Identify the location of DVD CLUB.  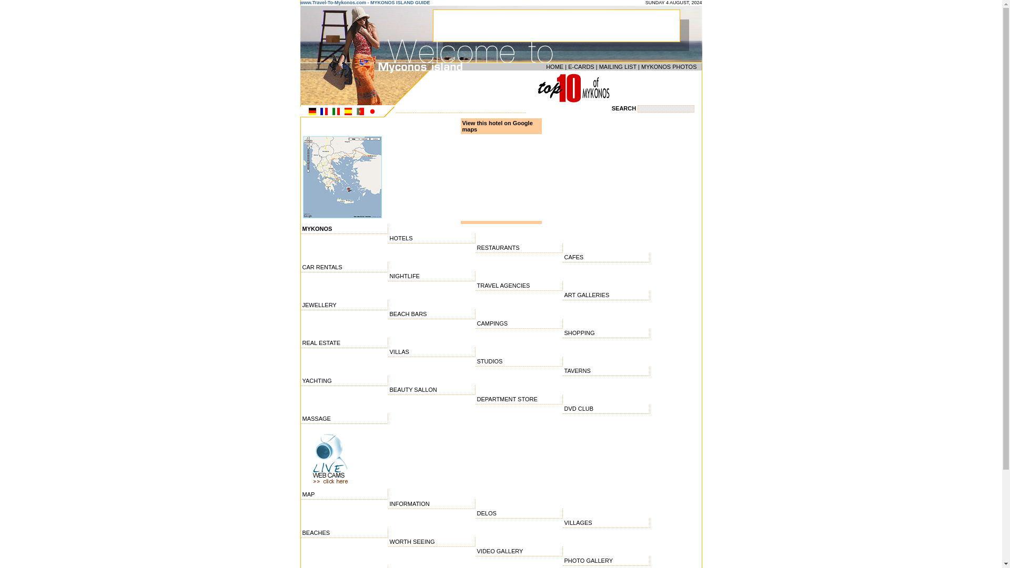
(606, 409).